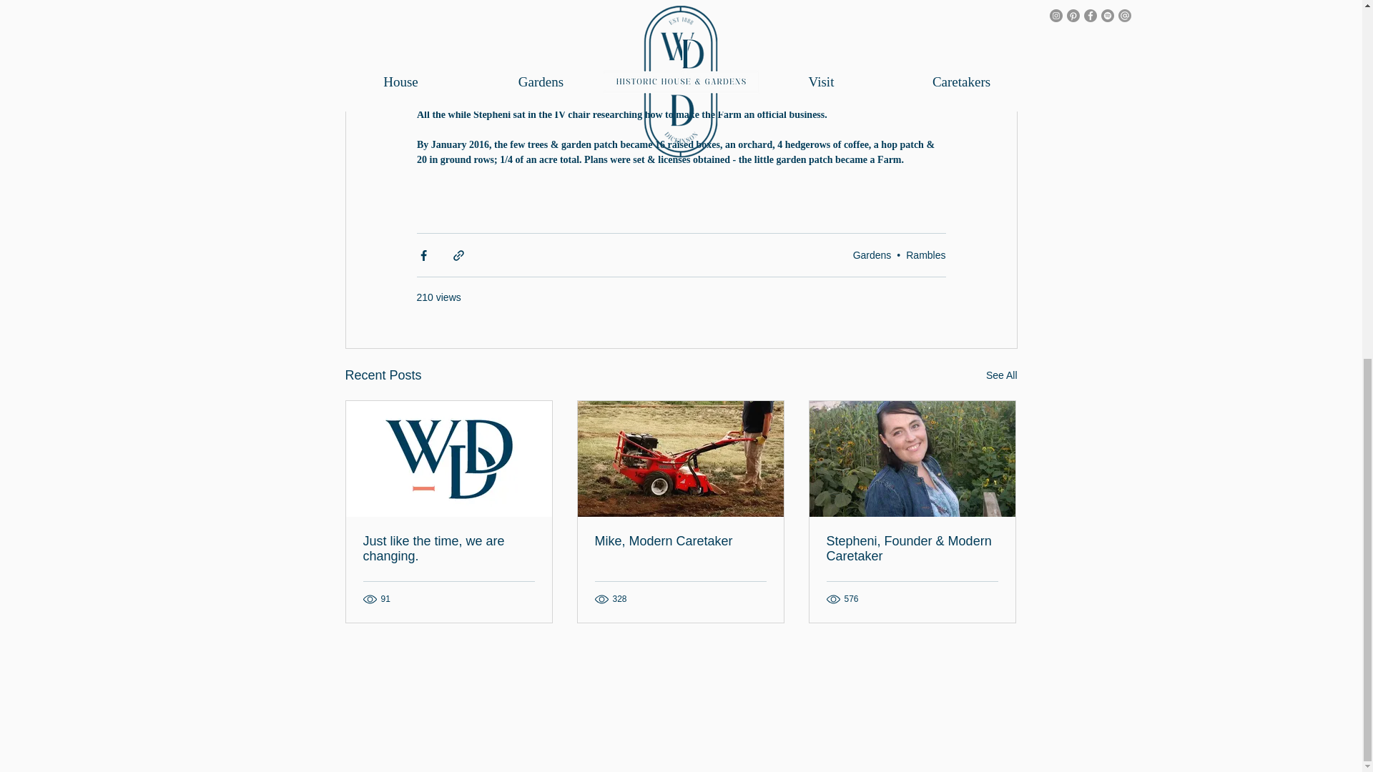 The image size is (1373, 772). Describe the element at coordinates (925, 254) in the screenshot. I see `Rambles` at that location.